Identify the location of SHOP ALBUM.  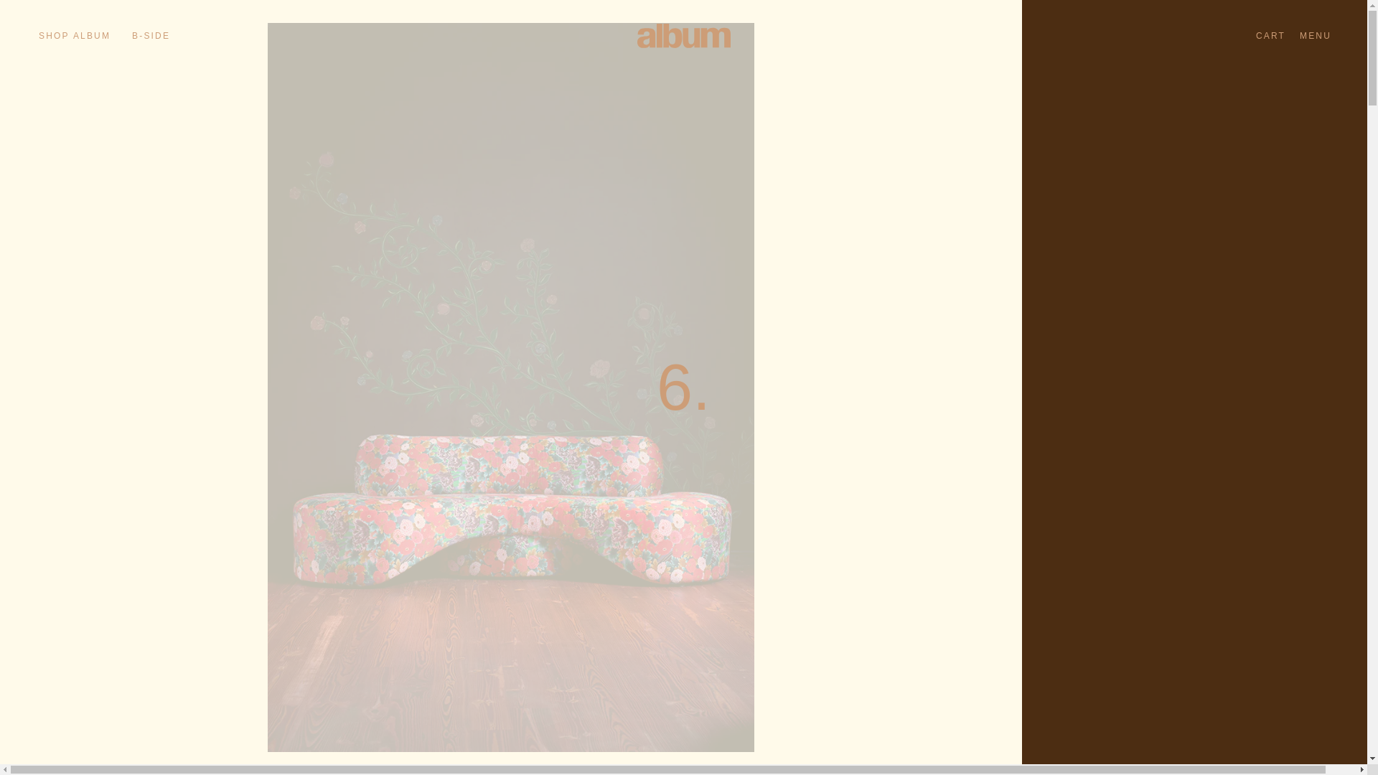
(74, 35).